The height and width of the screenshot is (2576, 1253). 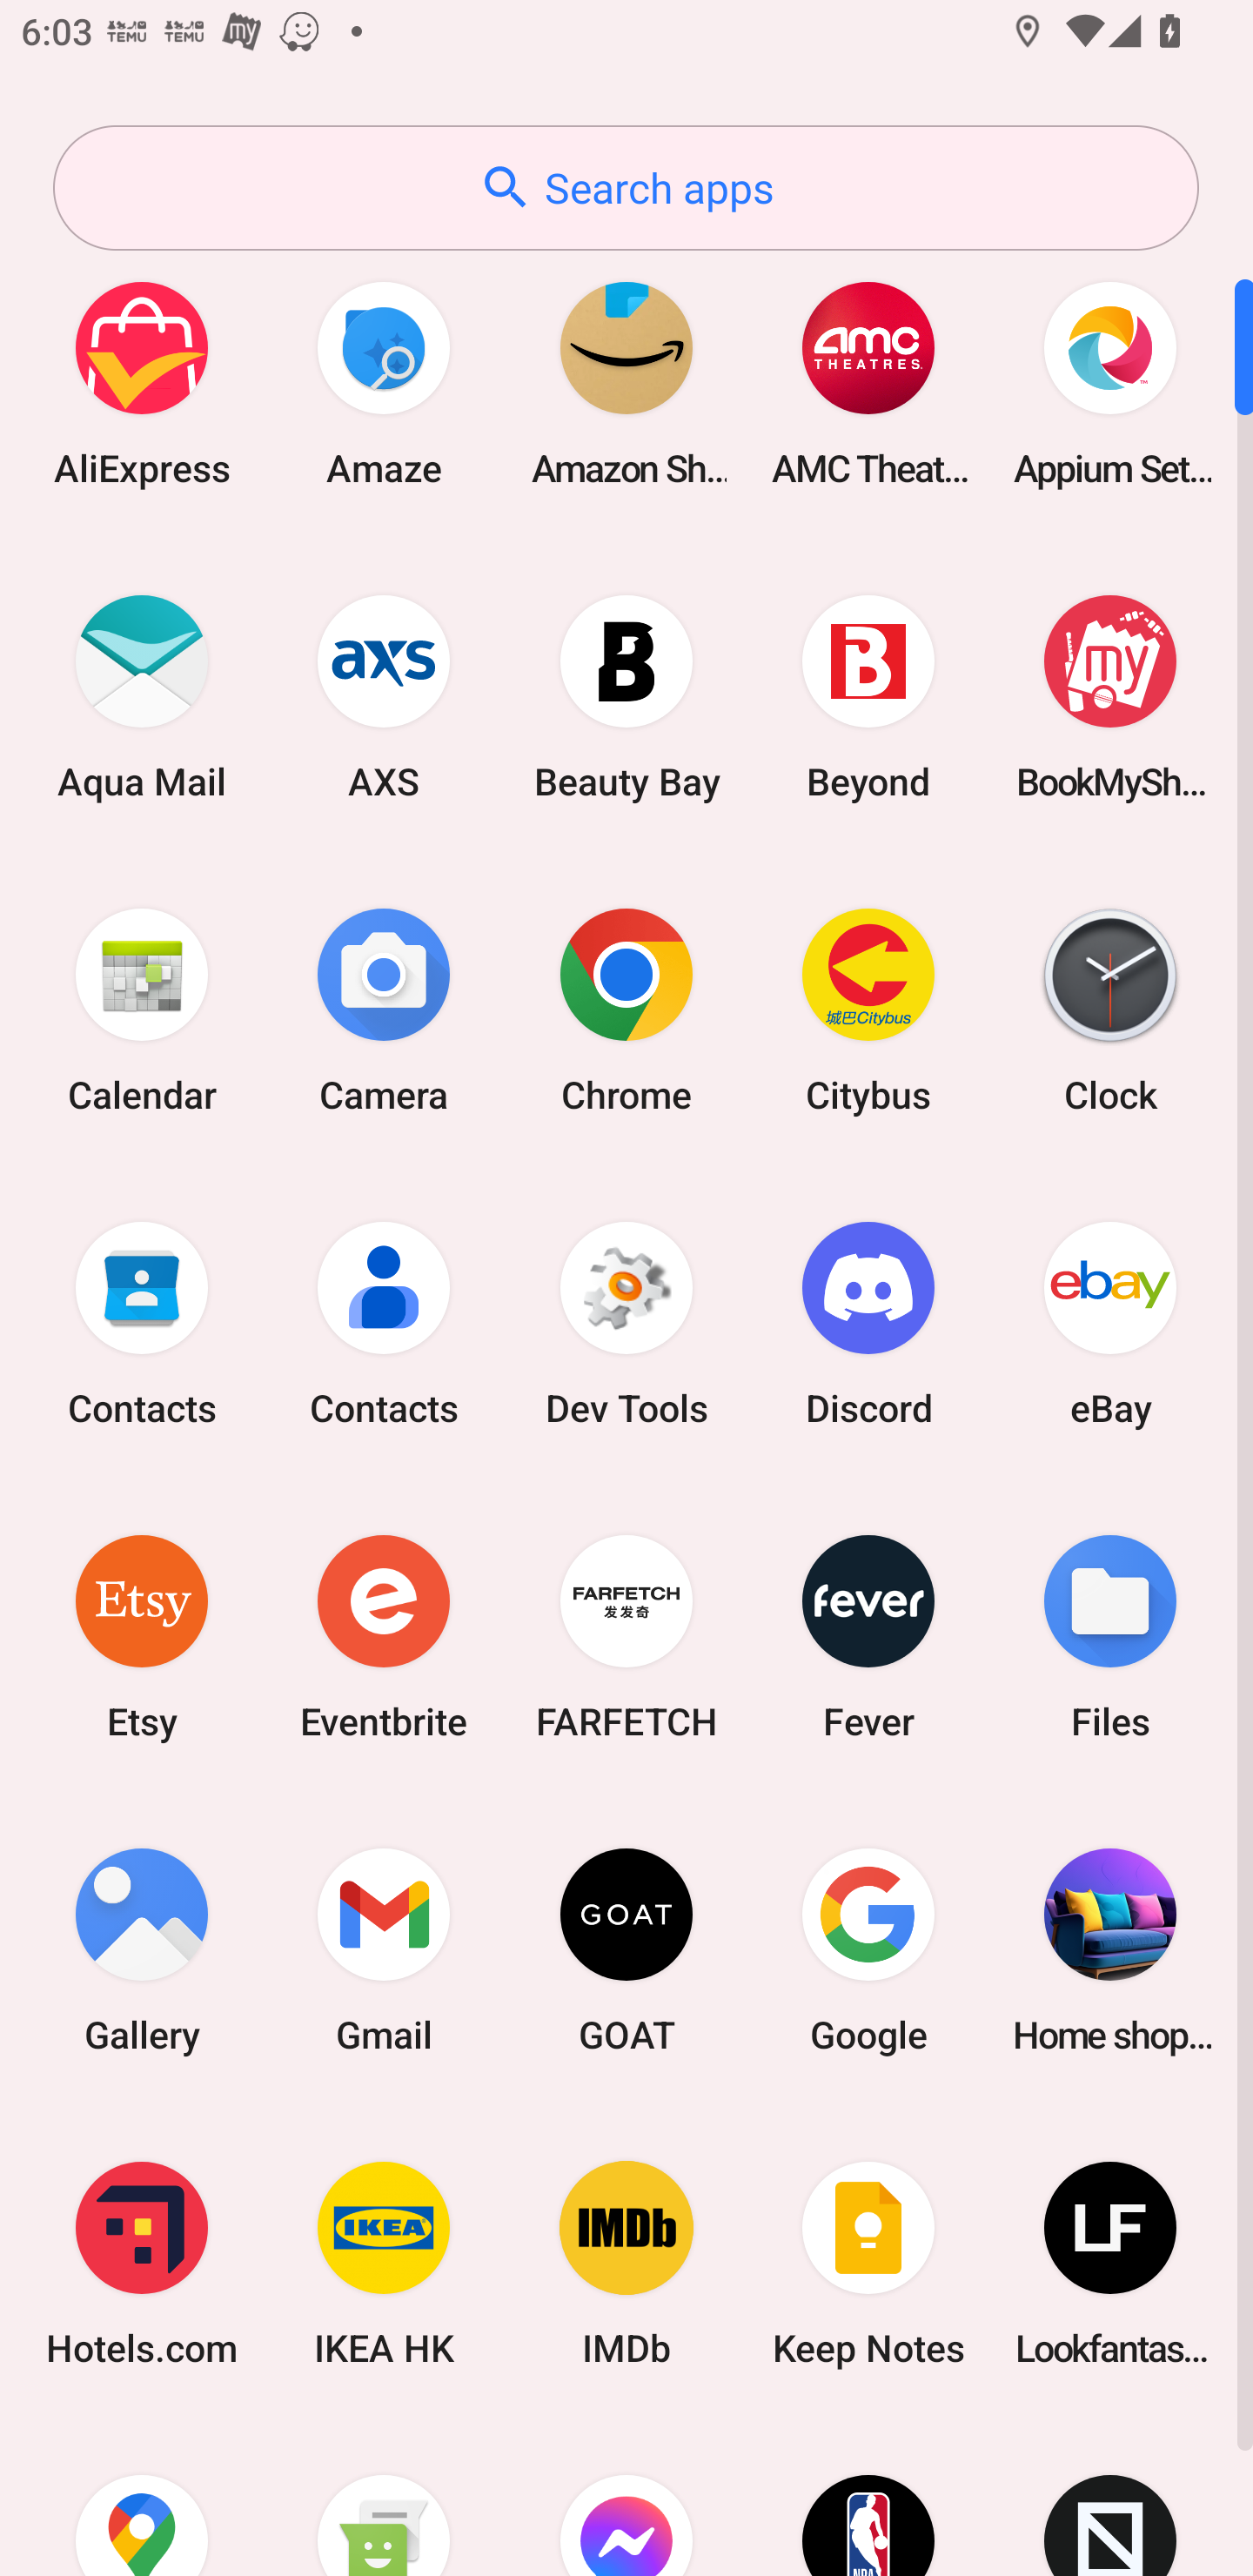 I want to click on Novelship, so click(x=1110, y=2499).